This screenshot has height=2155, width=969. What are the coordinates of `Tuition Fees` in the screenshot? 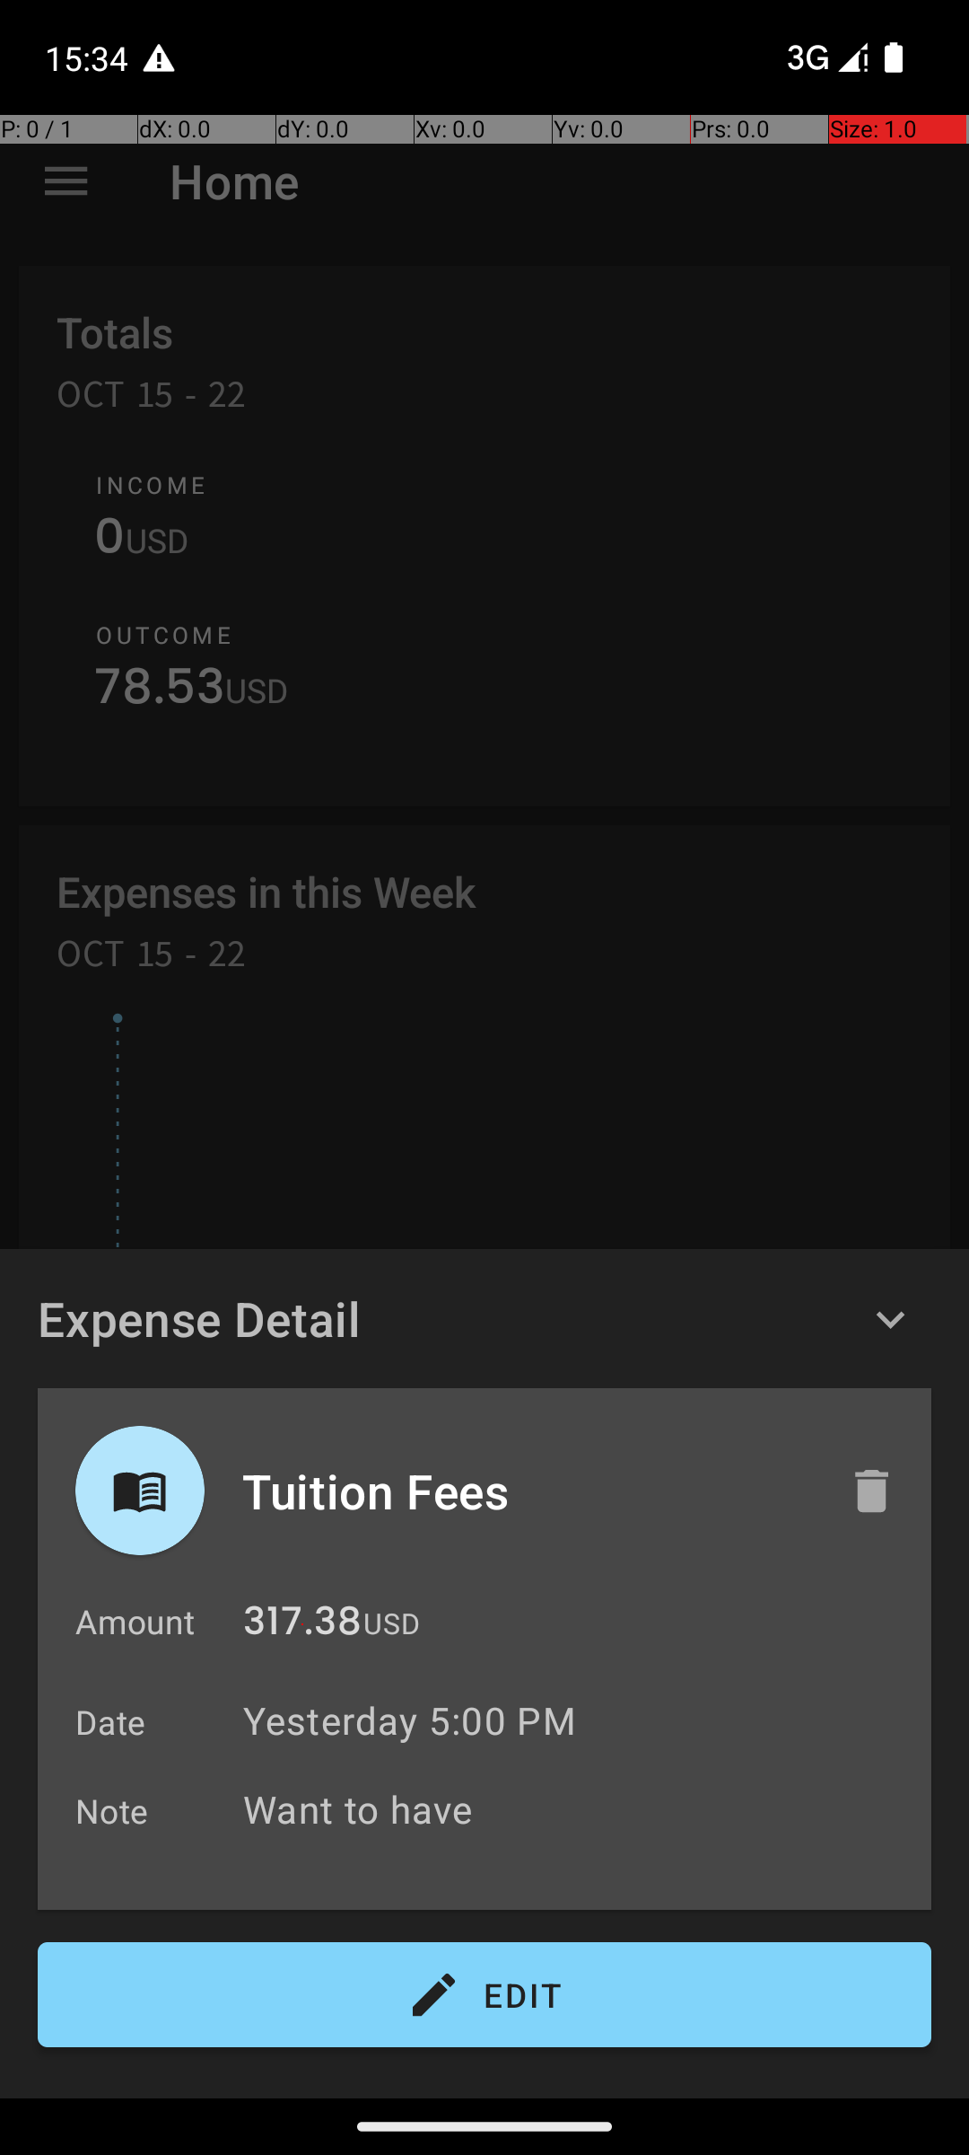 It's located at (527, 1491).